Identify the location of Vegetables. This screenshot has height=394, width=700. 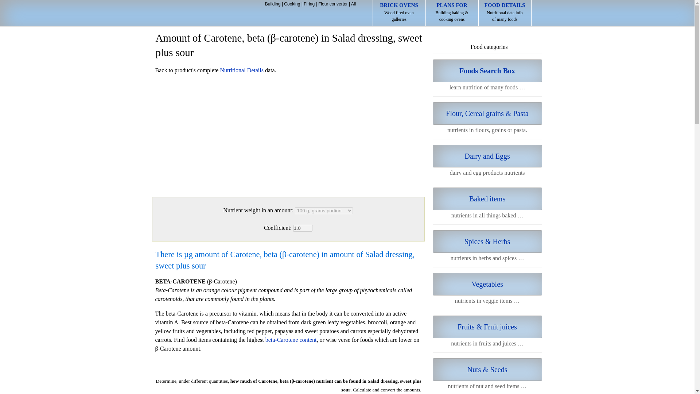
(487, 284).